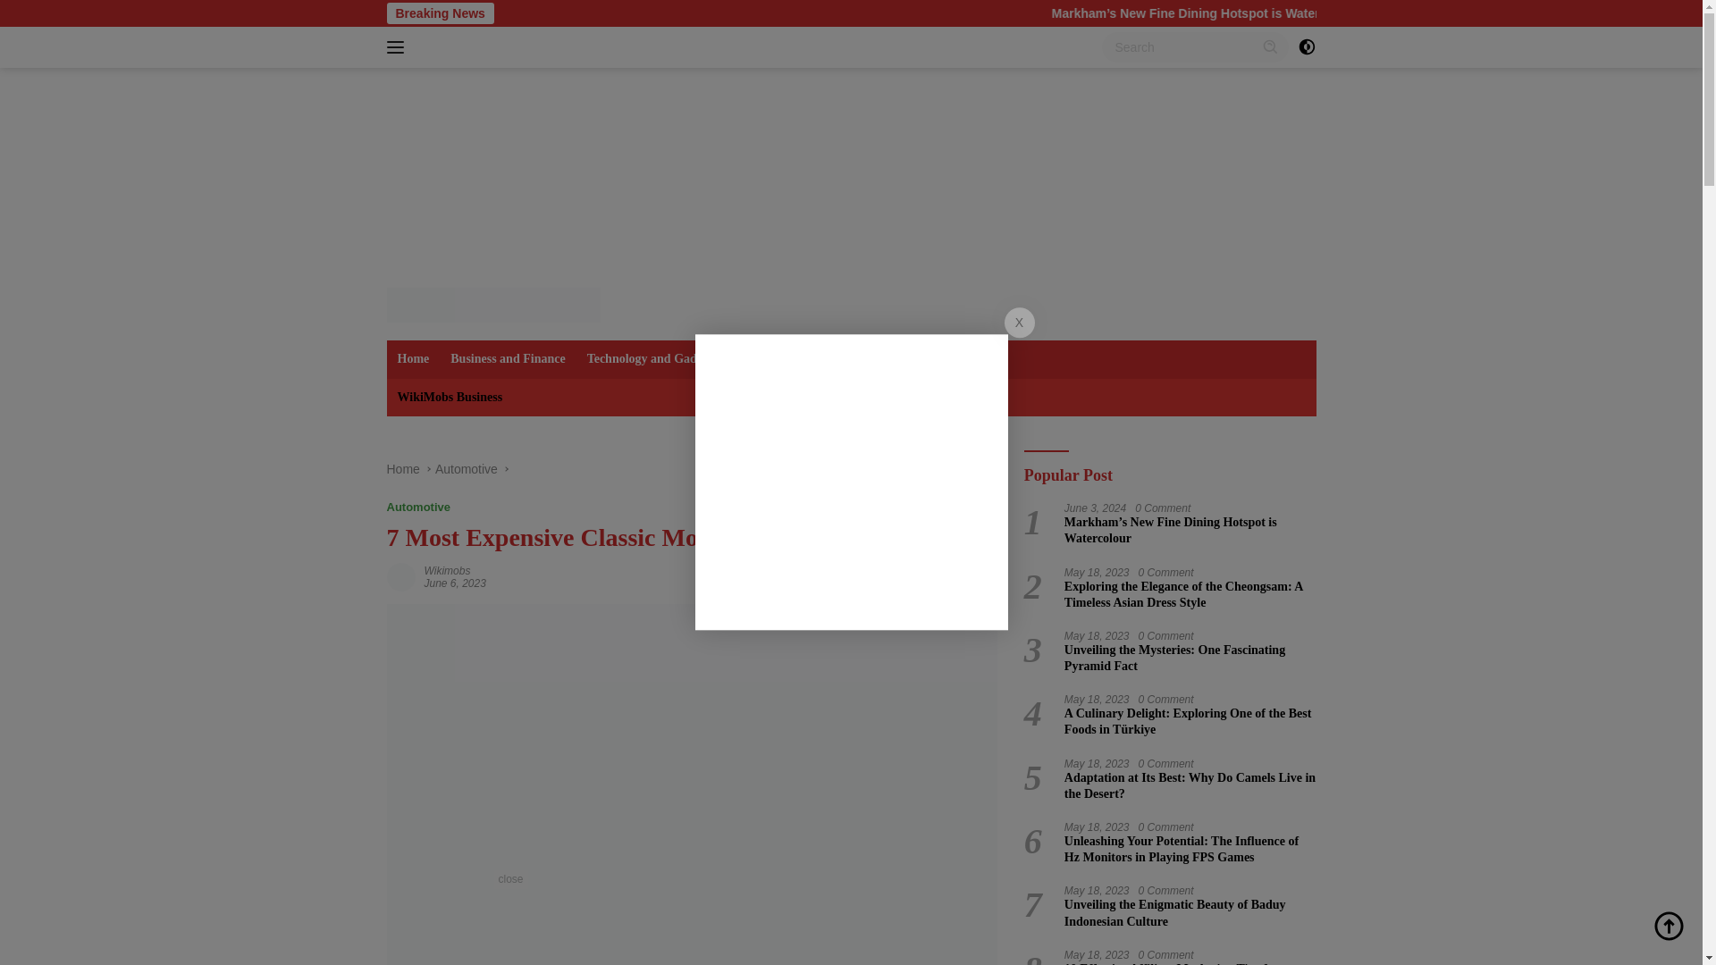 This screenshot has height=965, width=1716. What do you see at coordinates (795, 359) in the screenshot?
I see `Science and Research` at bounding box center [795, 359].